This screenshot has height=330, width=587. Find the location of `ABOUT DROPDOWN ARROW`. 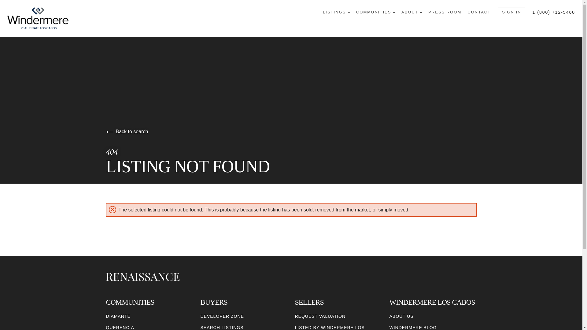

ABOUT DROPDOWN ARROW is located at coordinates (412, 12).